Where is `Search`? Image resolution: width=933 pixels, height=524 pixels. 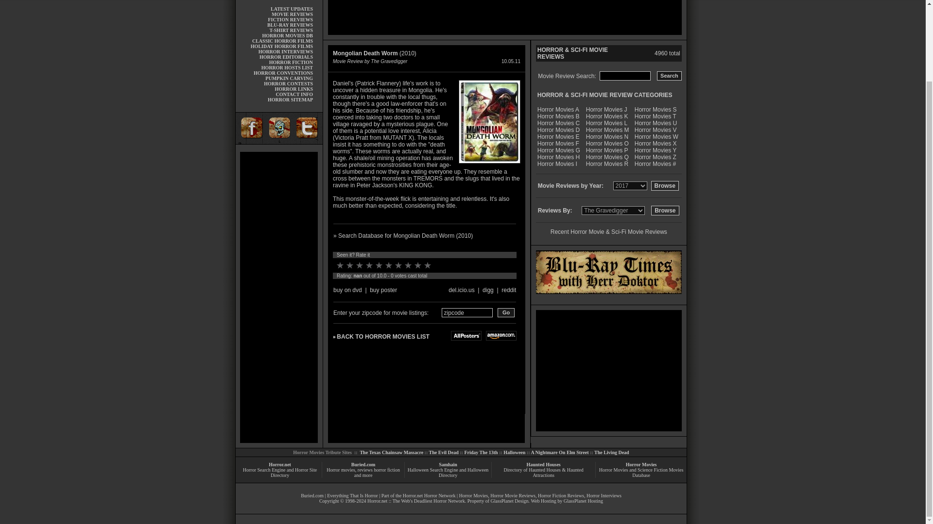
Search is located at coordinates (669, 76).